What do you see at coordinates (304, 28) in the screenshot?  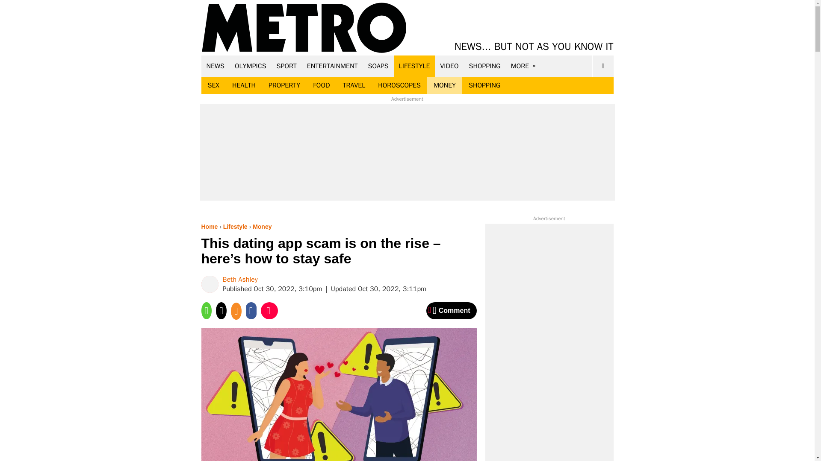 I see `Metro` at bounding box center [304, 28].